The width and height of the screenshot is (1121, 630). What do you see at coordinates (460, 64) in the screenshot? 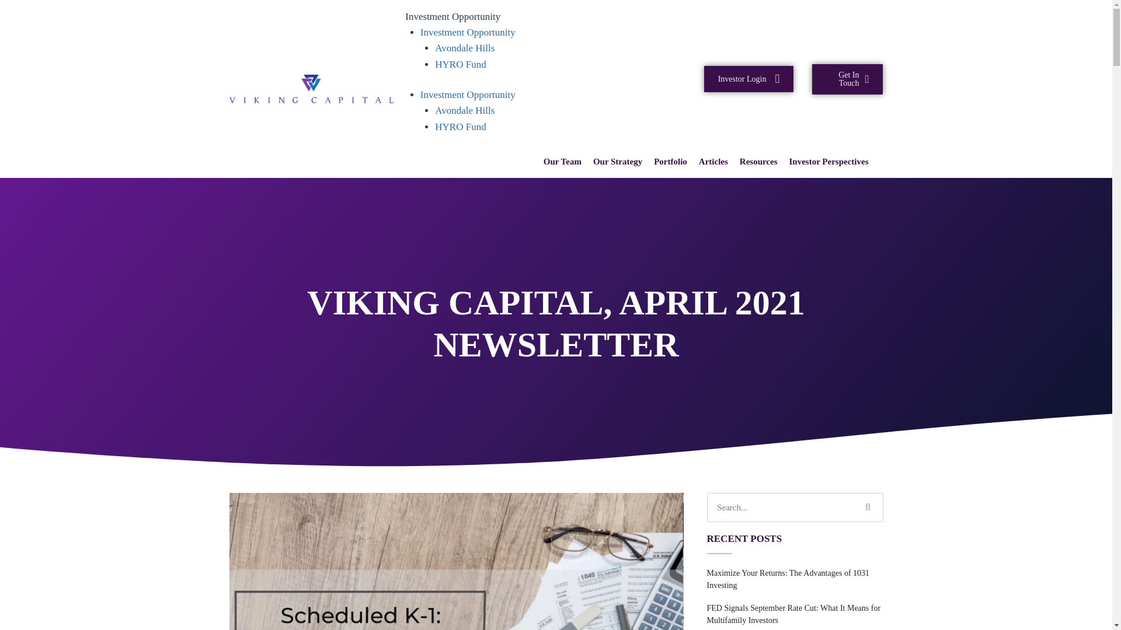
I see `HYRO Fund` at bounding box center [460, 64].